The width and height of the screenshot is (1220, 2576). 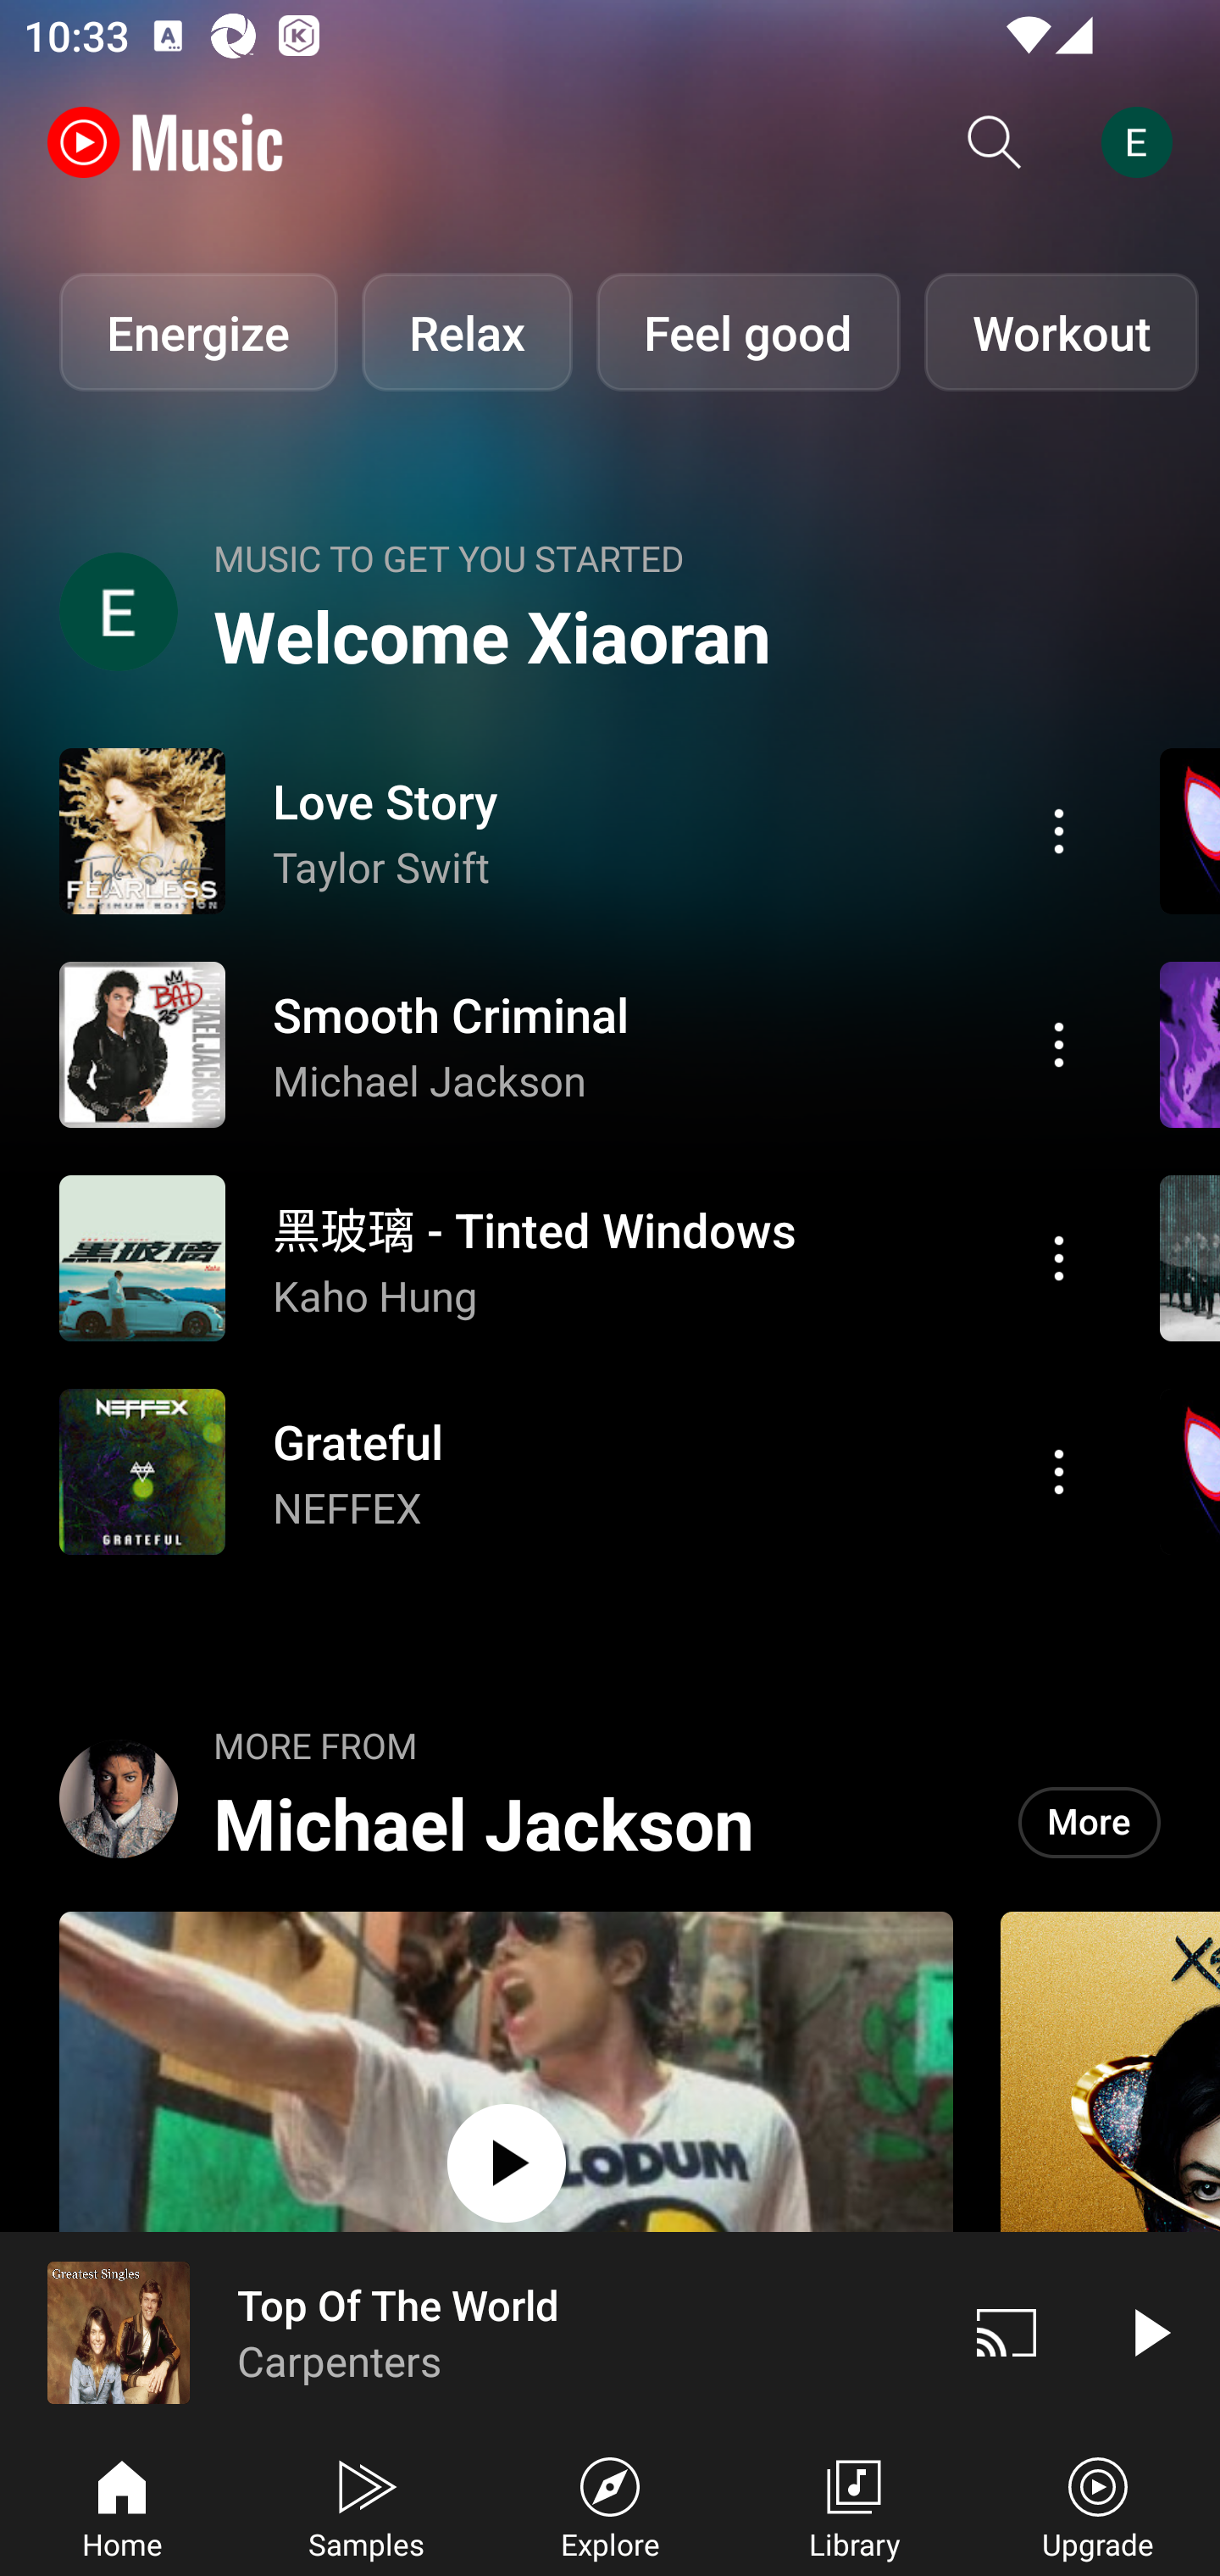 What do you see at coordinates (1006, 2332) in the screenshot?
I see `Cast. Disconnected` at bounding box center [1006, 2332].